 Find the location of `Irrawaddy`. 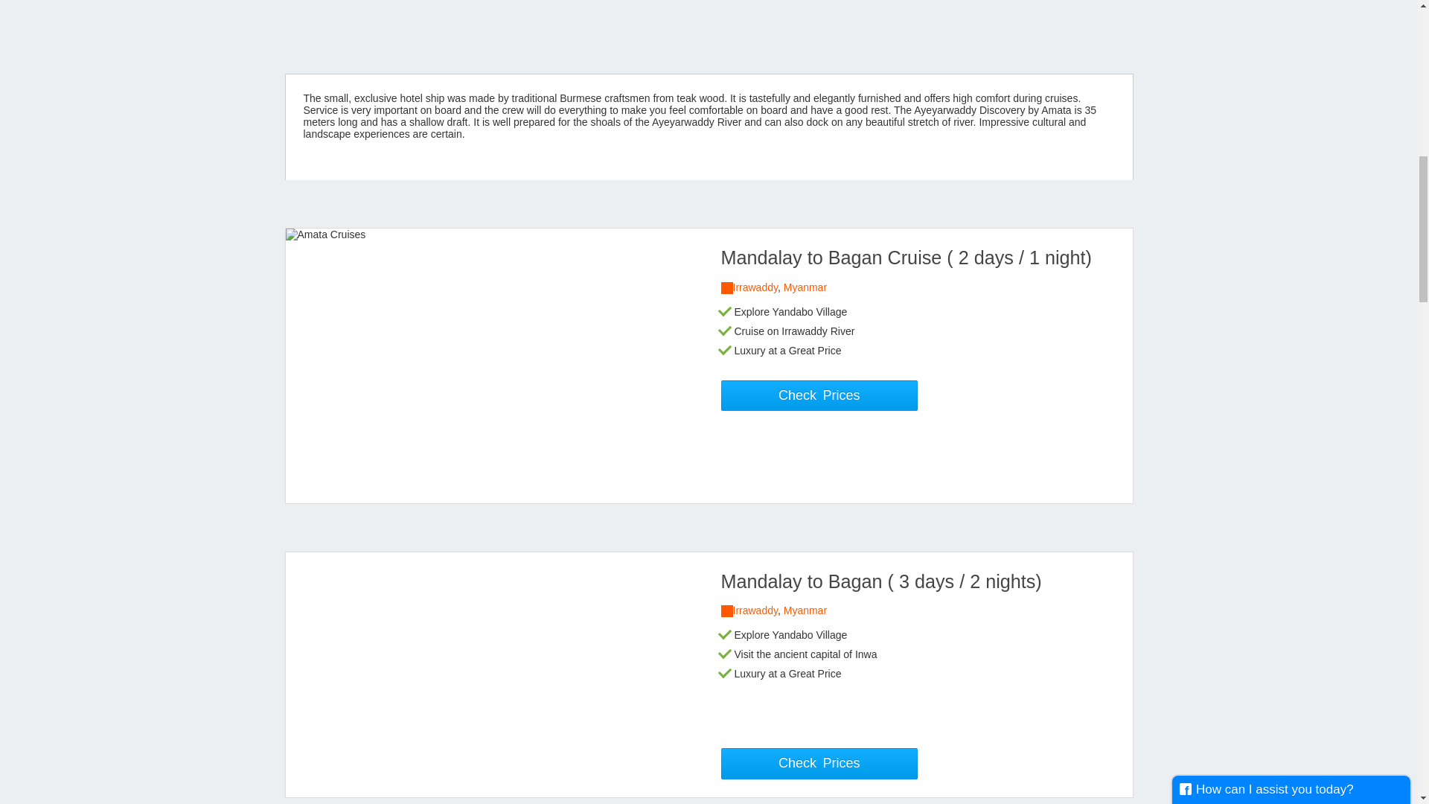

Irrawaddy is located at coordinates (755, 610).